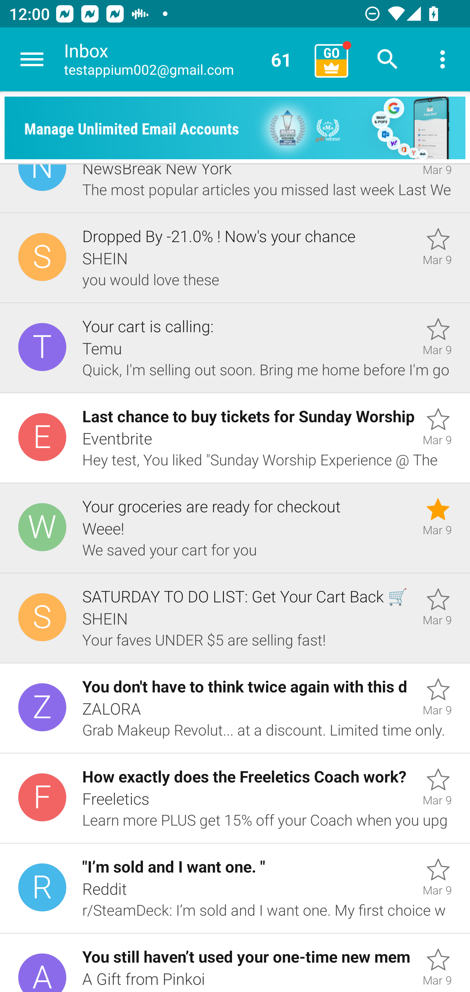 This screenshot has width=470, height=992. I want to click on Inbox testappium002@gmail.com 61, so click(185, 59).